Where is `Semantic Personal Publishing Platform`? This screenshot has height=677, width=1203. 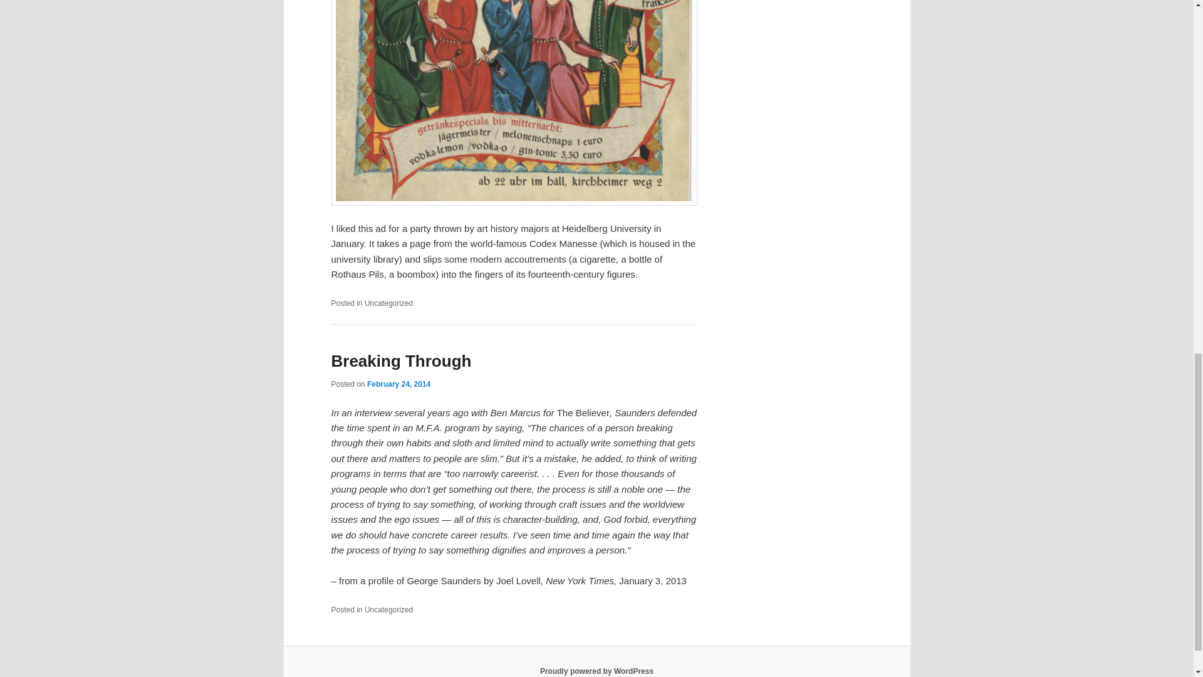 Semantic Personal Publishing Platform is located at coordinates (596, 671).